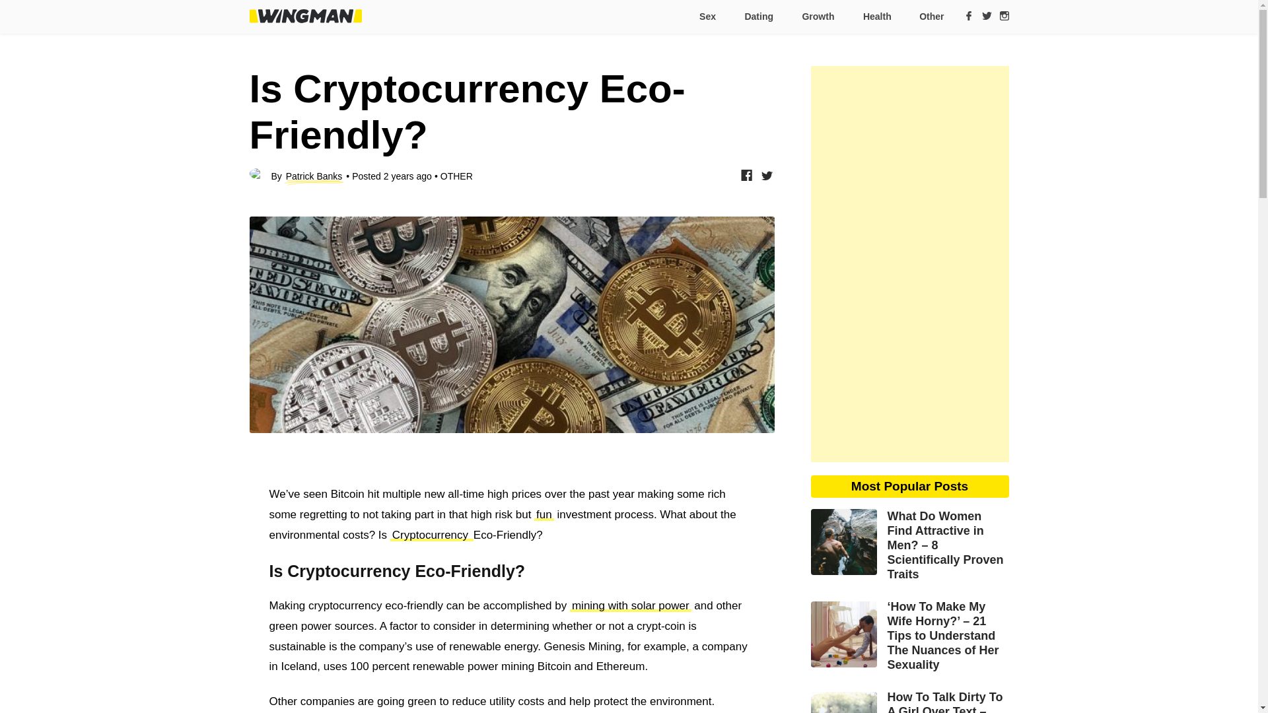  Describe the element at coordinates (926, 17) in the screenshot. I see `Other` at that location.